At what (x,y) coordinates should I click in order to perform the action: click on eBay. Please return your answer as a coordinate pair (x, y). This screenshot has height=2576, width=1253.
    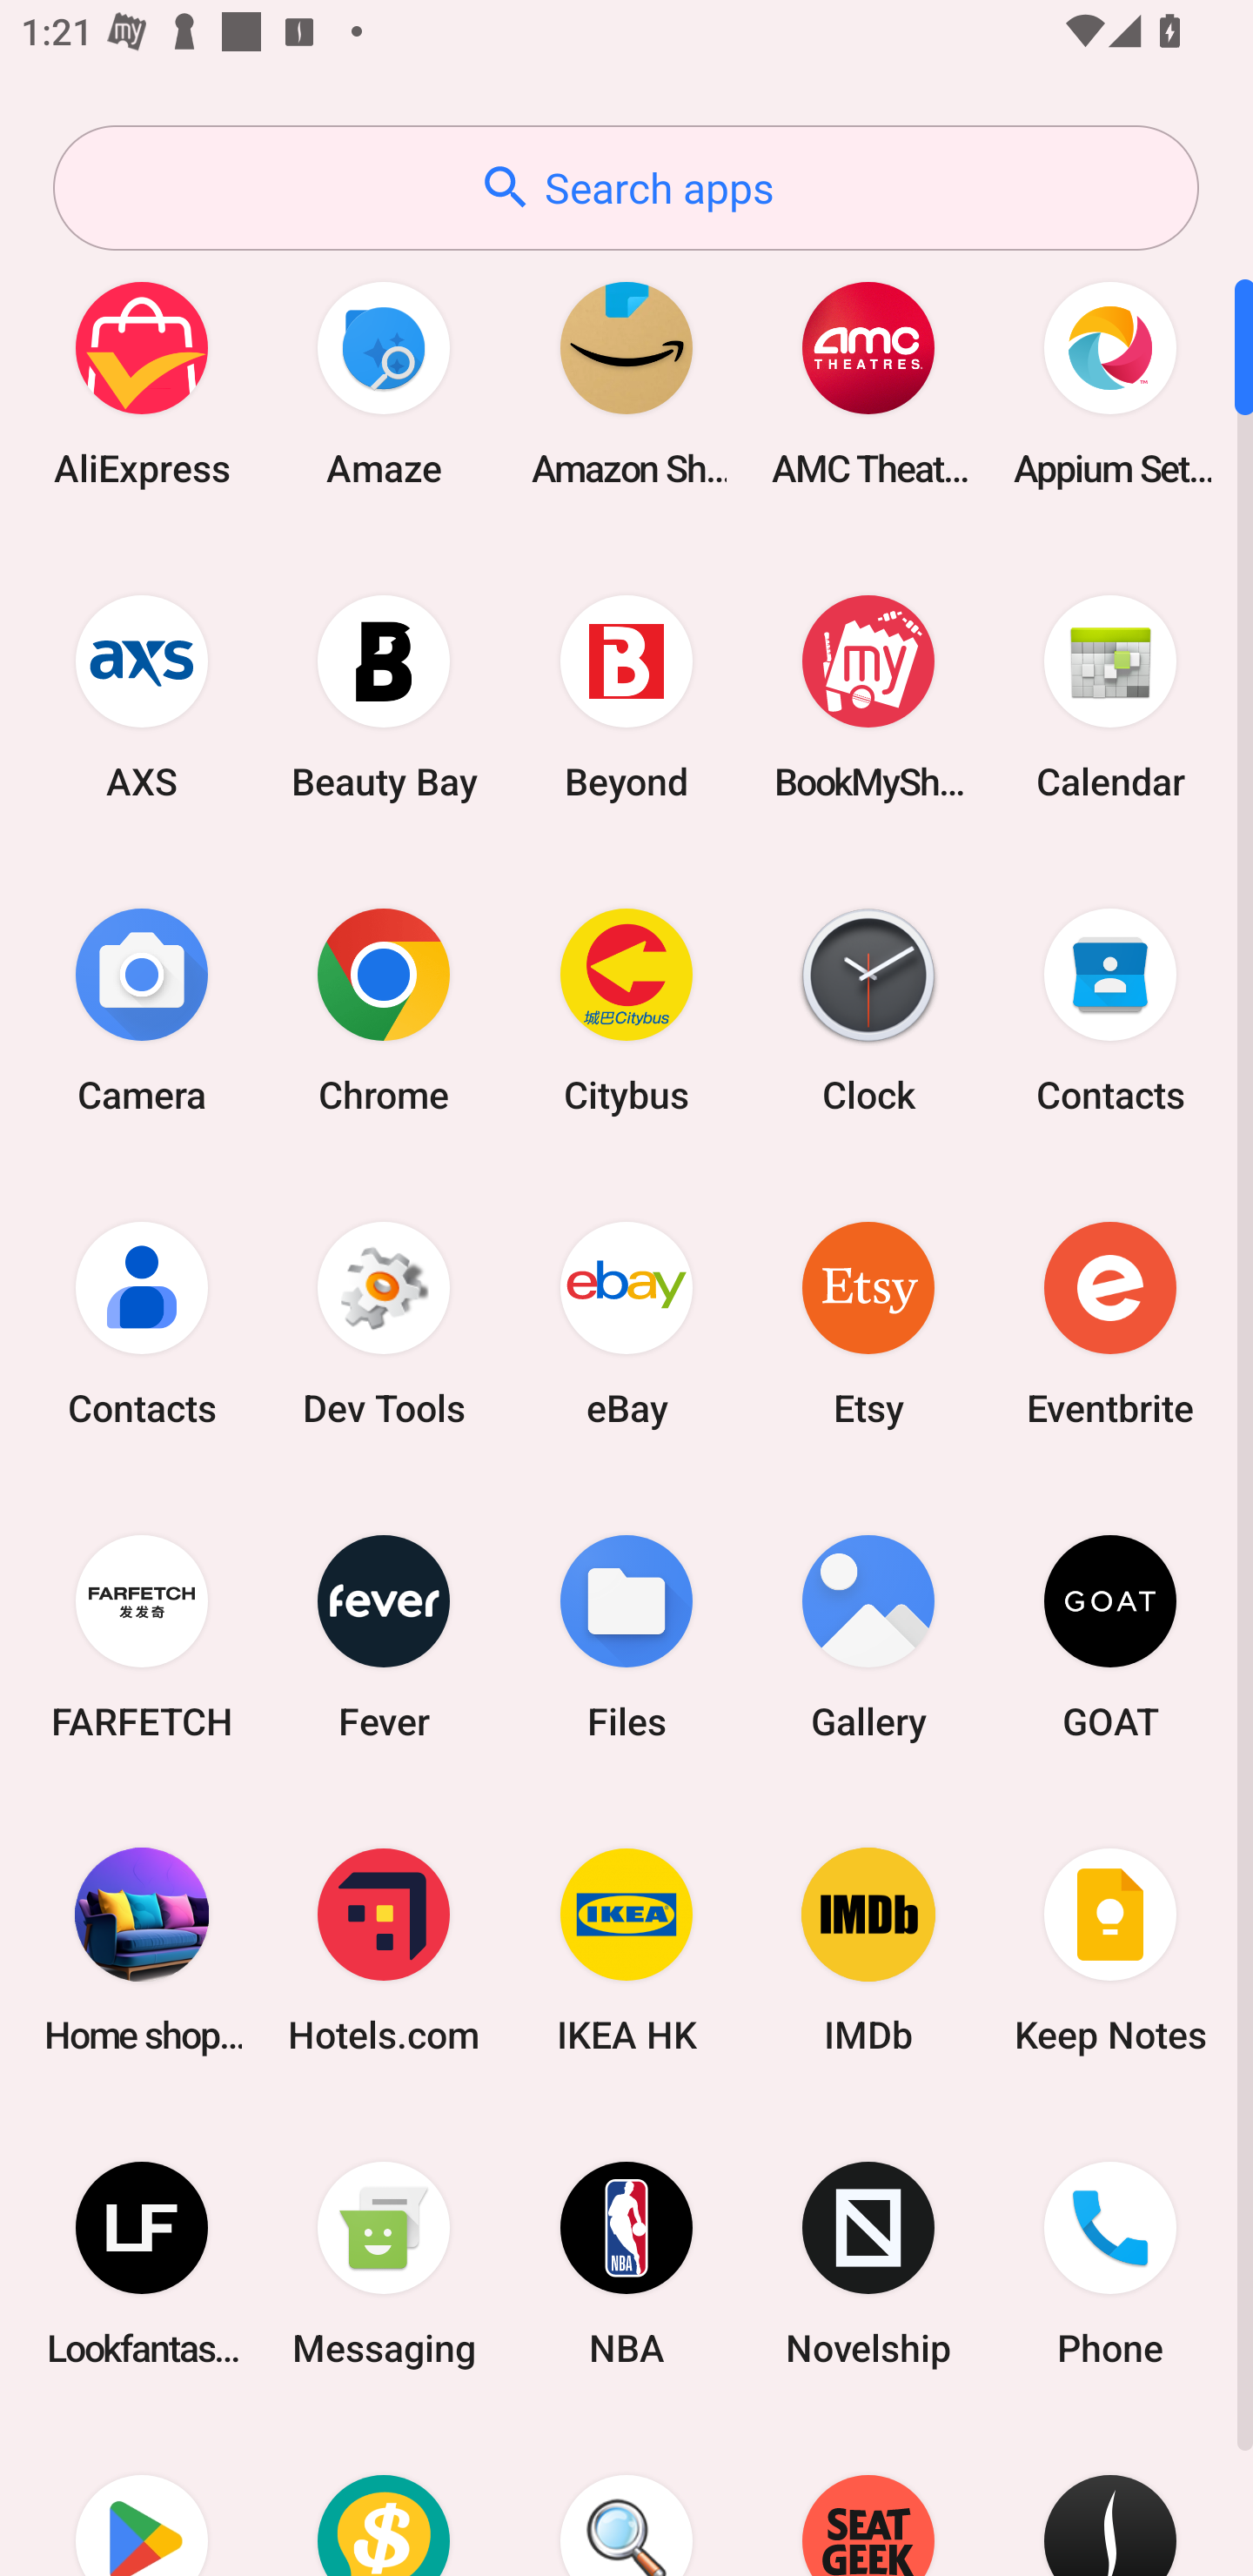
    Looking at the image, I should click on (626, 1323).